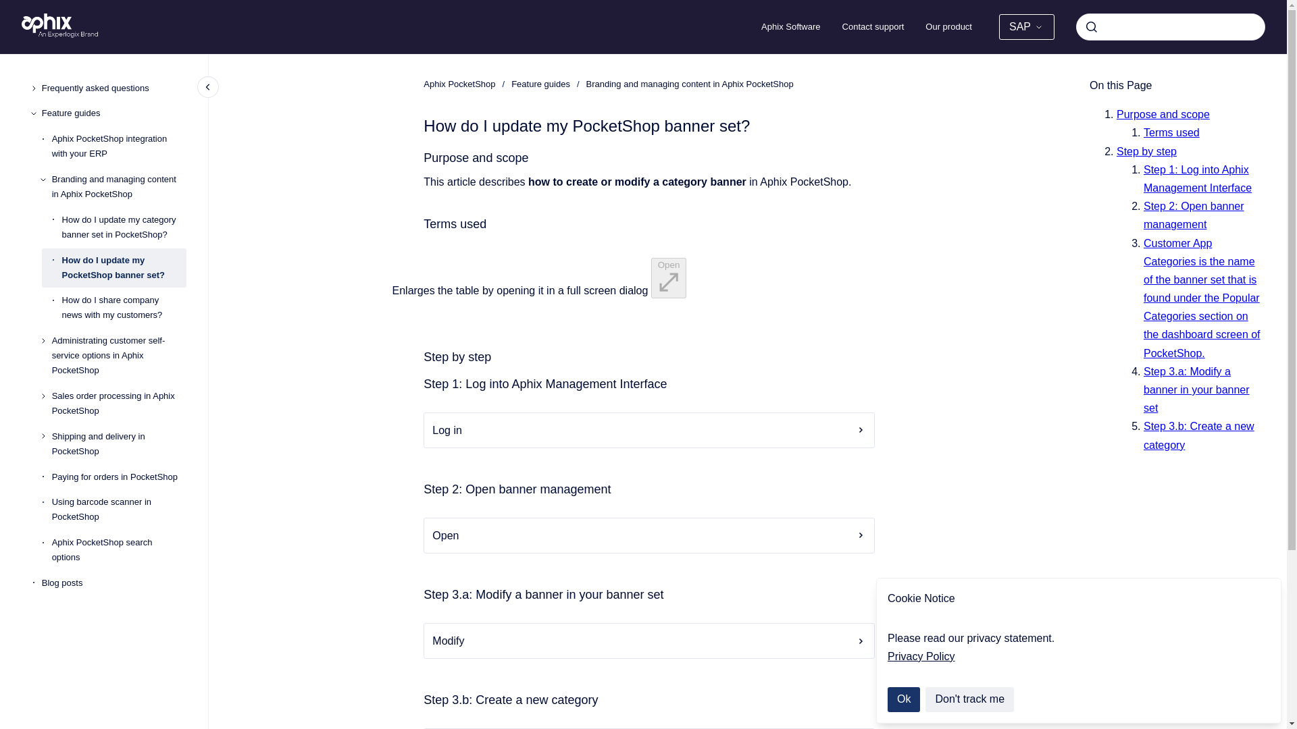  I want to click on How do I update my PocketShop banner set?, so click(124, 267).